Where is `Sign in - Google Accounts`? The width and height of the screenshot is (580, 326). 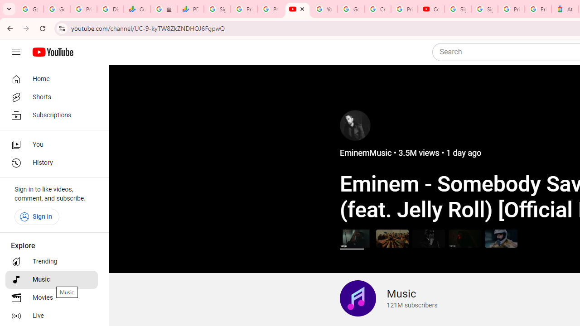 Sign in - Google Accounts is located at coordinates (217, 9).